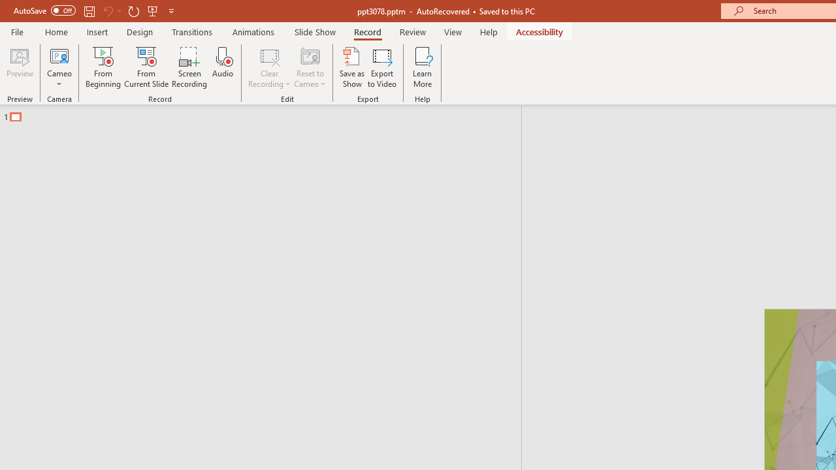 Image resolution: width=836 pixels, height=470 pixels. Describe the element at coordinates (146, 67) in the screenshot. I see `From Current Slide...` at that location.